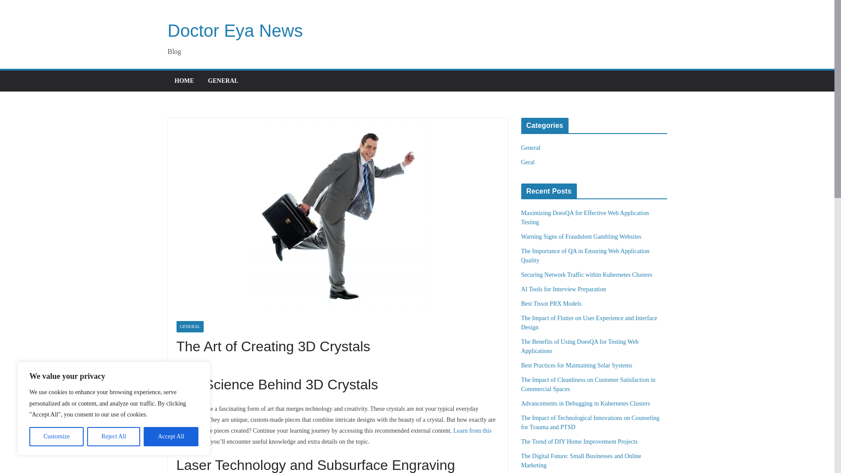 This screenshot has height=473, width=841. What do you see at coordinates (585, 255) in the screenshot?
I see `The Importance of QA in Ensuring Web Application Quality` at bounding box center [585, 255].